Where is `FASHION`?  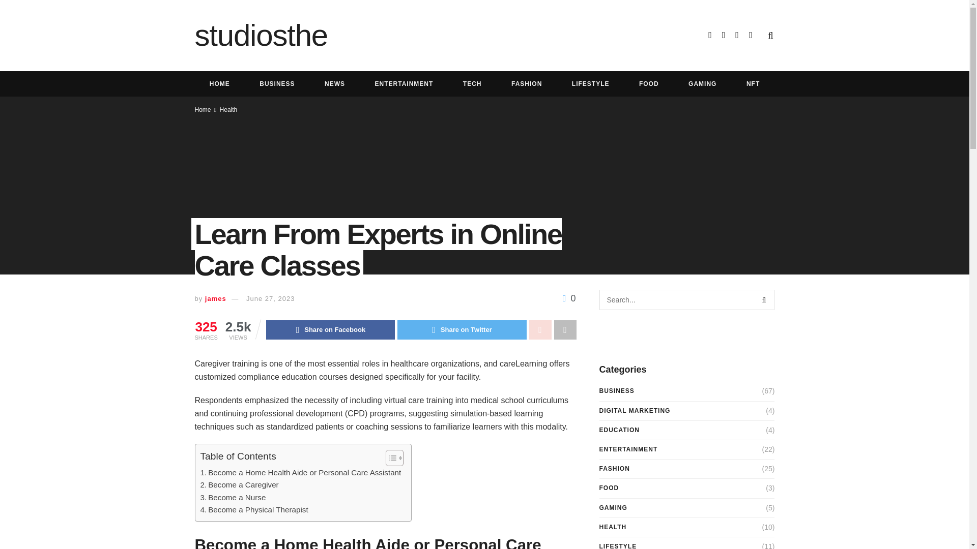
FASHION is located at coordinates (526, 84).